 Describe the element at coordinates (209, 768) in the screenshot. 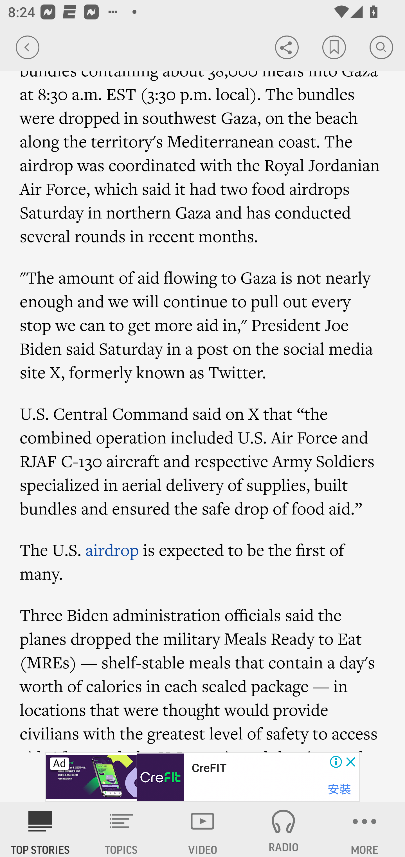

I see `CreFIT` at that location.